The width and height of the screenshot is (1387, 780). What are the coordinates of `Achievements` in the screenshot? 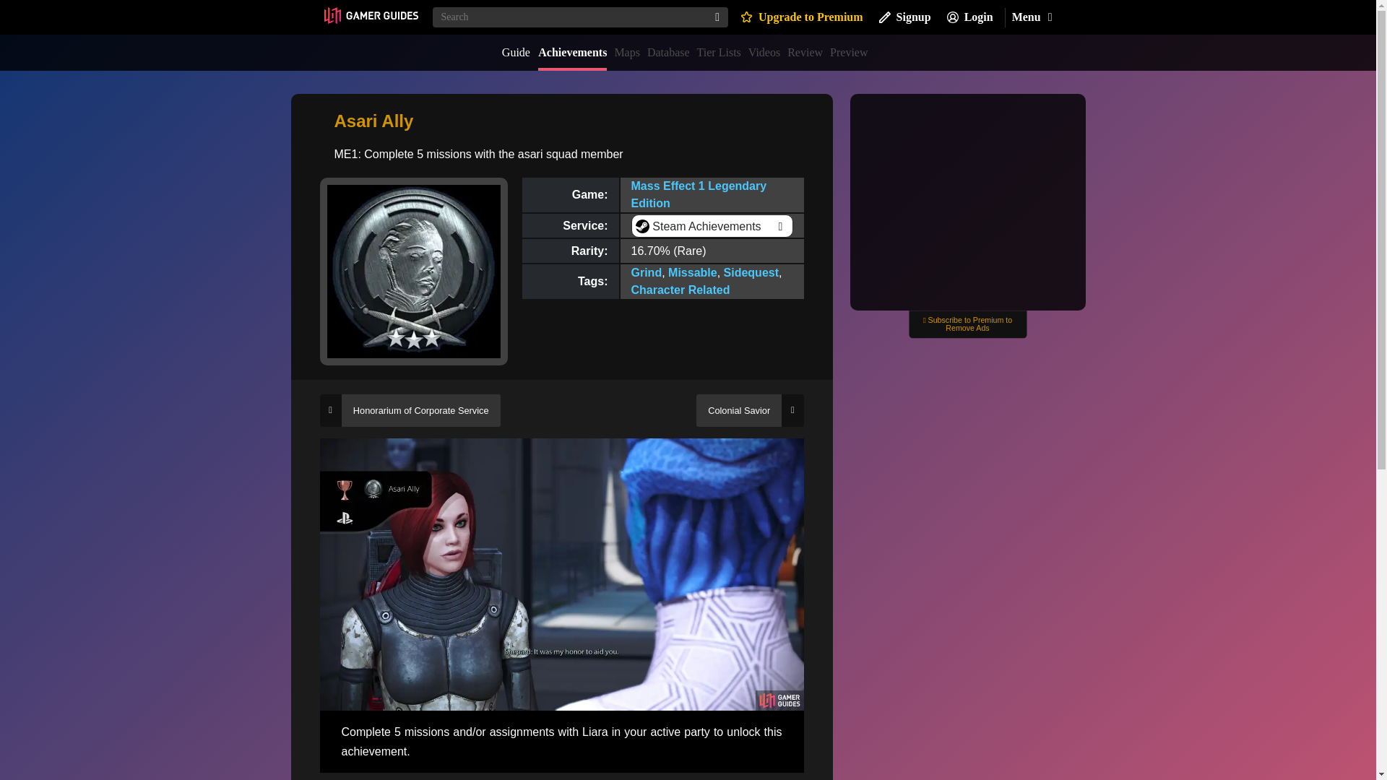 It's located at (572, 52).